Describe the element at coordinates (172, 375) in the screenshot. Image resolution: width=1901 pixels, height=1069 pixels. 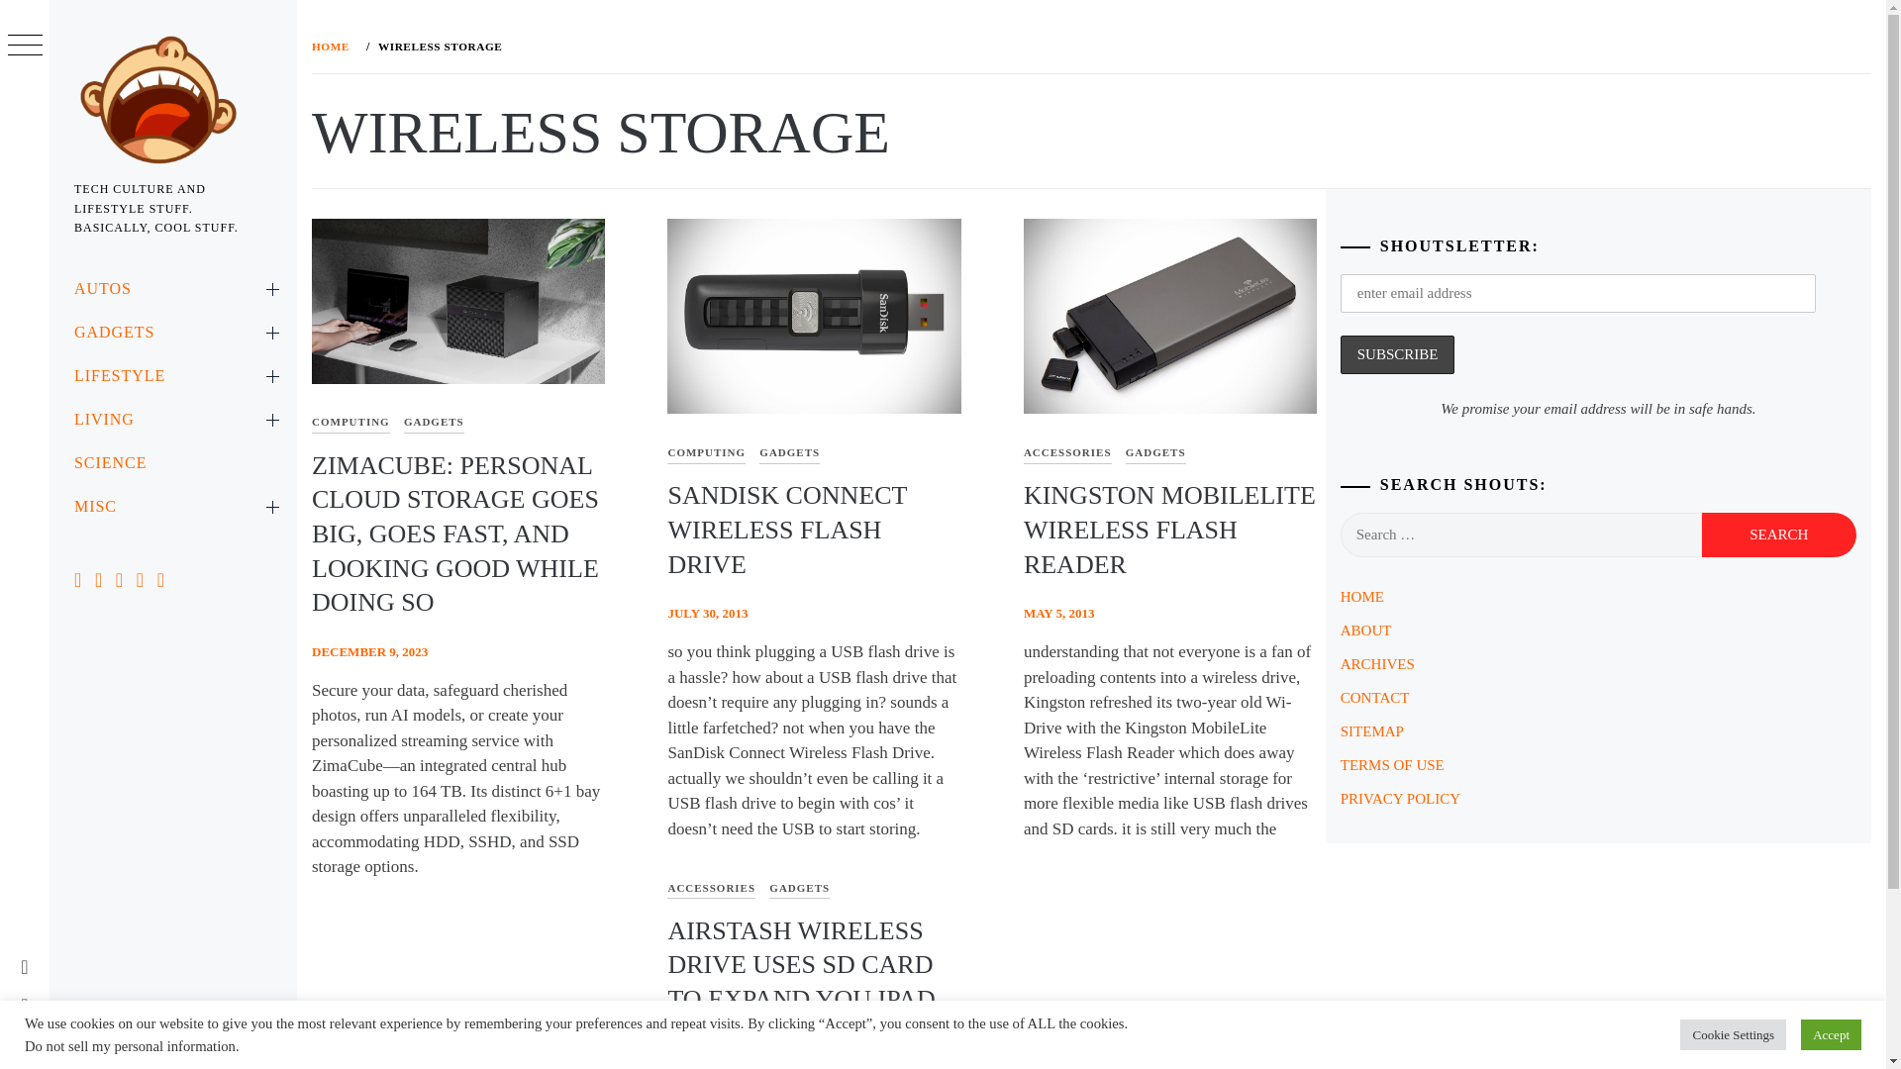
I see `LIFESTYLE` at that location.